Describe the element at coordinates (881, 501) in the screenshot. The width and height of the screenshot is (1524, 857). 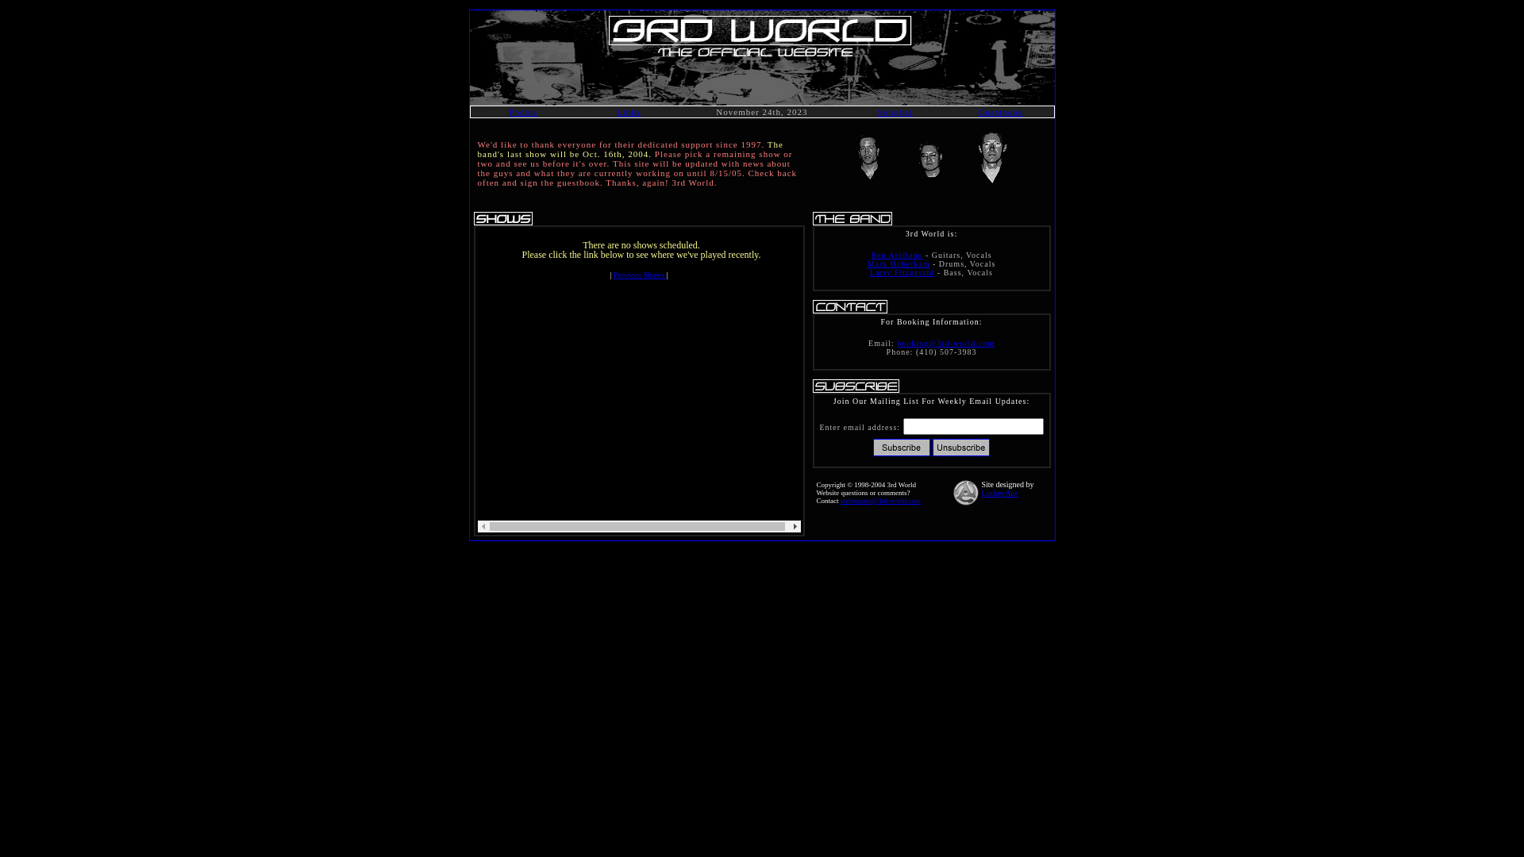
I see `webmaster@3rd-world.com` at that location.